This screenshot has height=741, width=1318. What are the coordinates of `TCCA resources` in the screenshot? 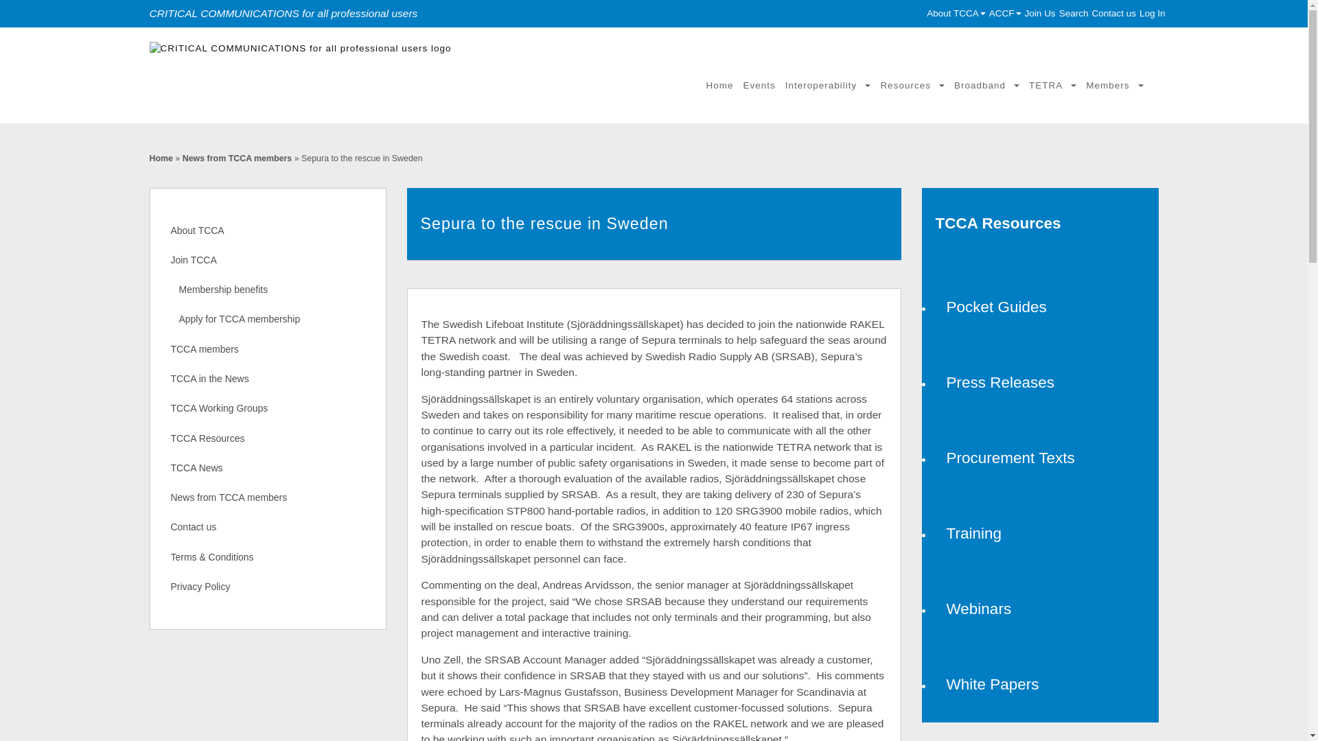 It's located at (1039, 223).